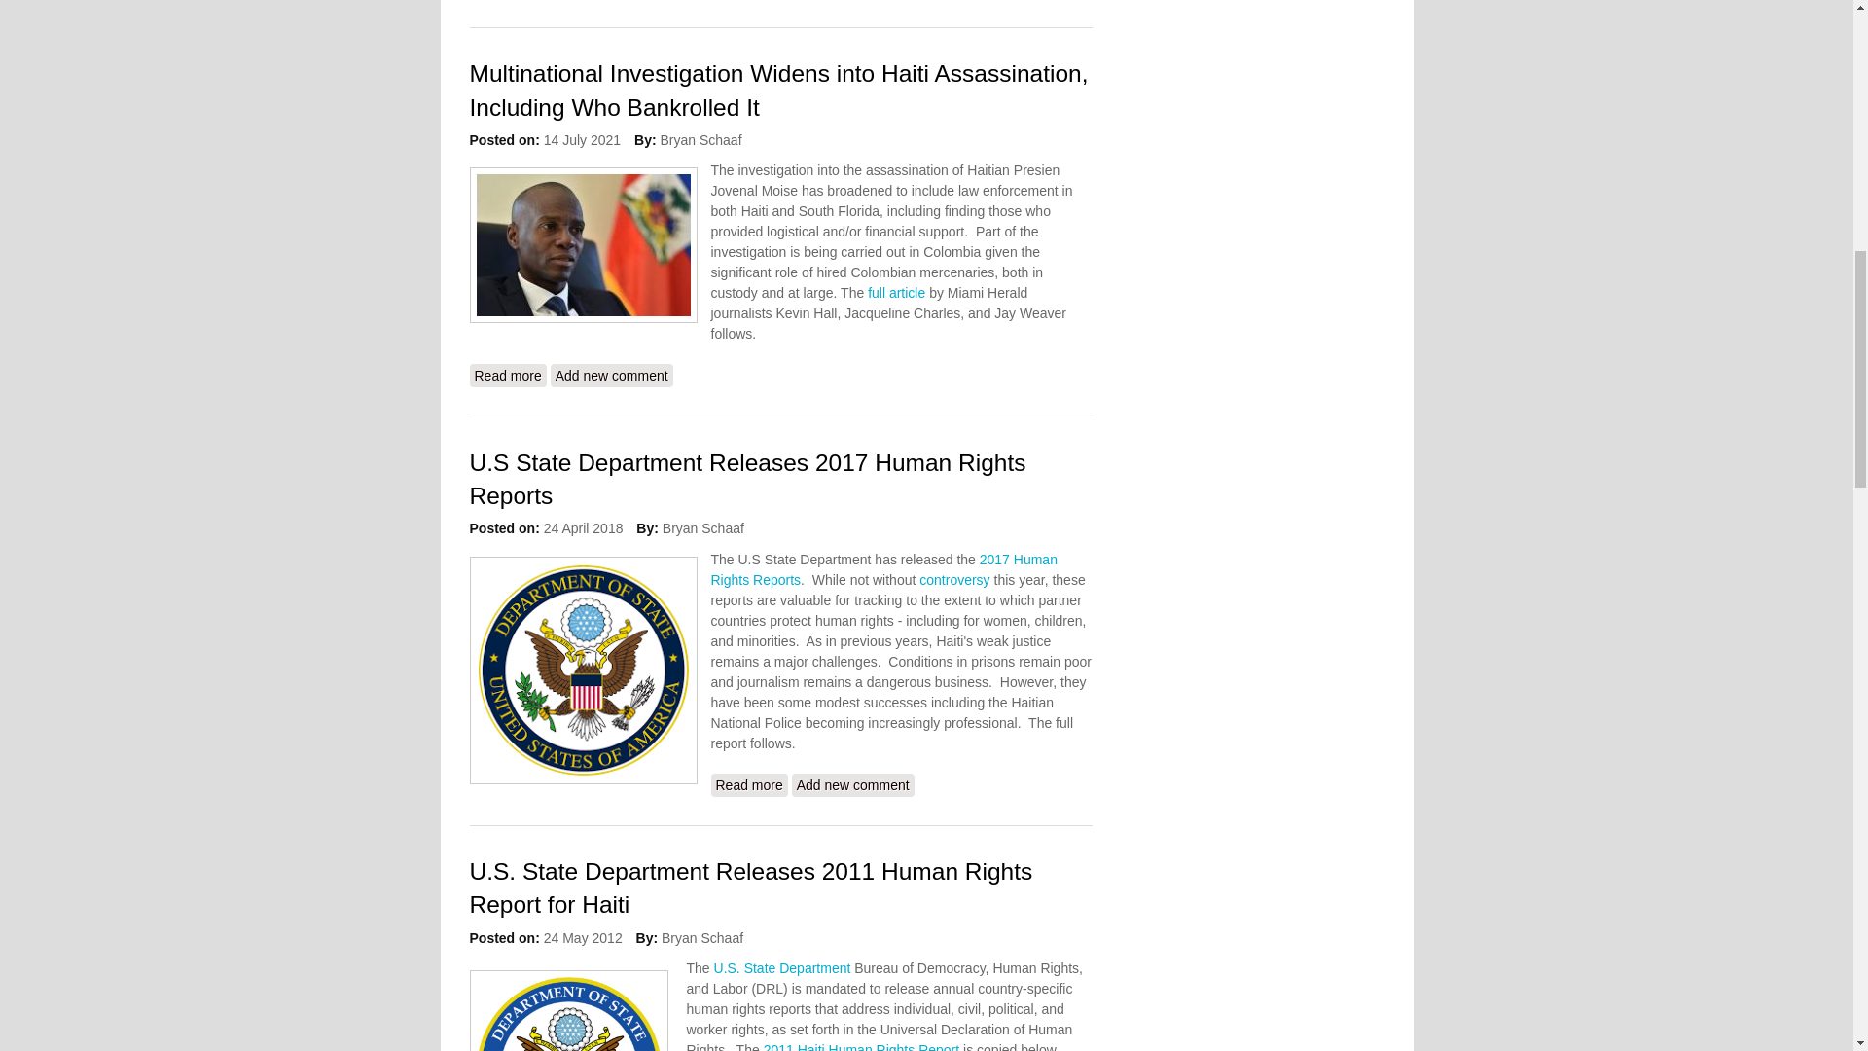  I want to click on Add new comment, so click(853, 784).